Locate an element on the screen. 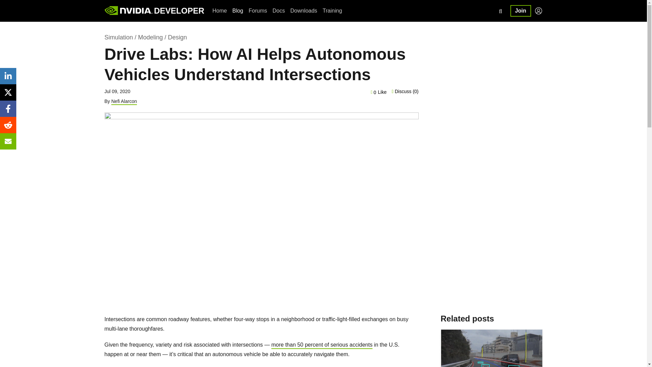  Join is located at coordinates (521, 11).